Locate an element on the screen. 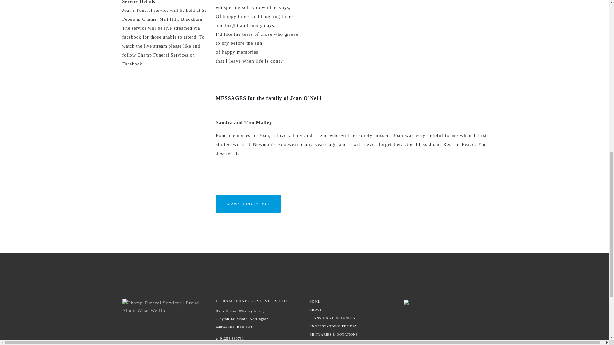 The width and height of the screenshot is (614, 345). HOME is located at coordinates (351, 302).